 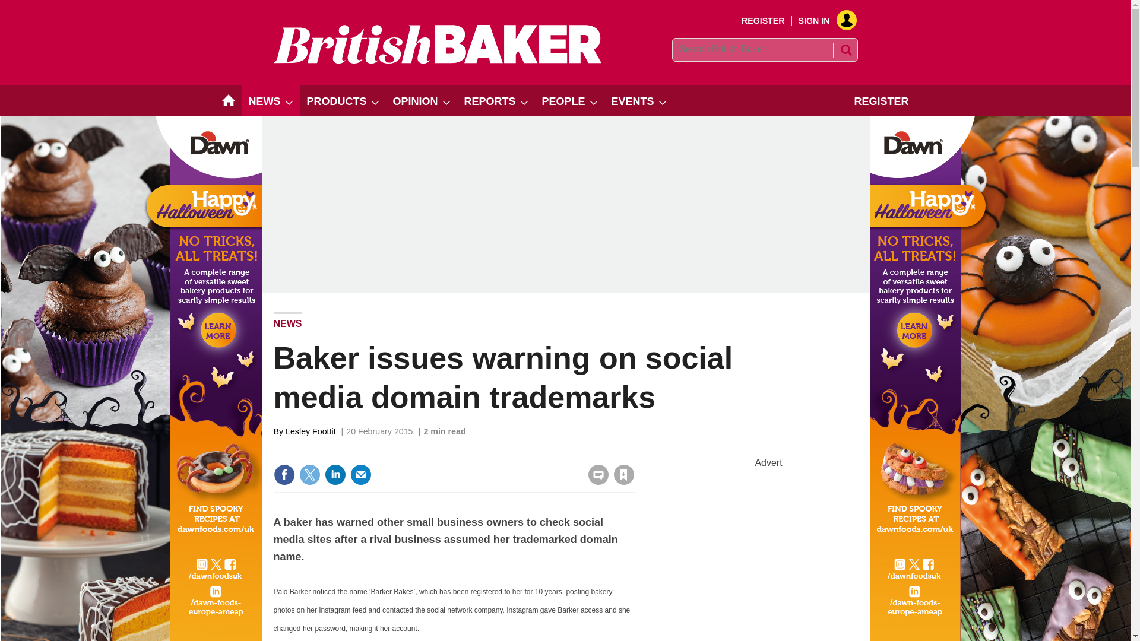 I want to click on Share this on Facebook, so click(x=284, y=474).